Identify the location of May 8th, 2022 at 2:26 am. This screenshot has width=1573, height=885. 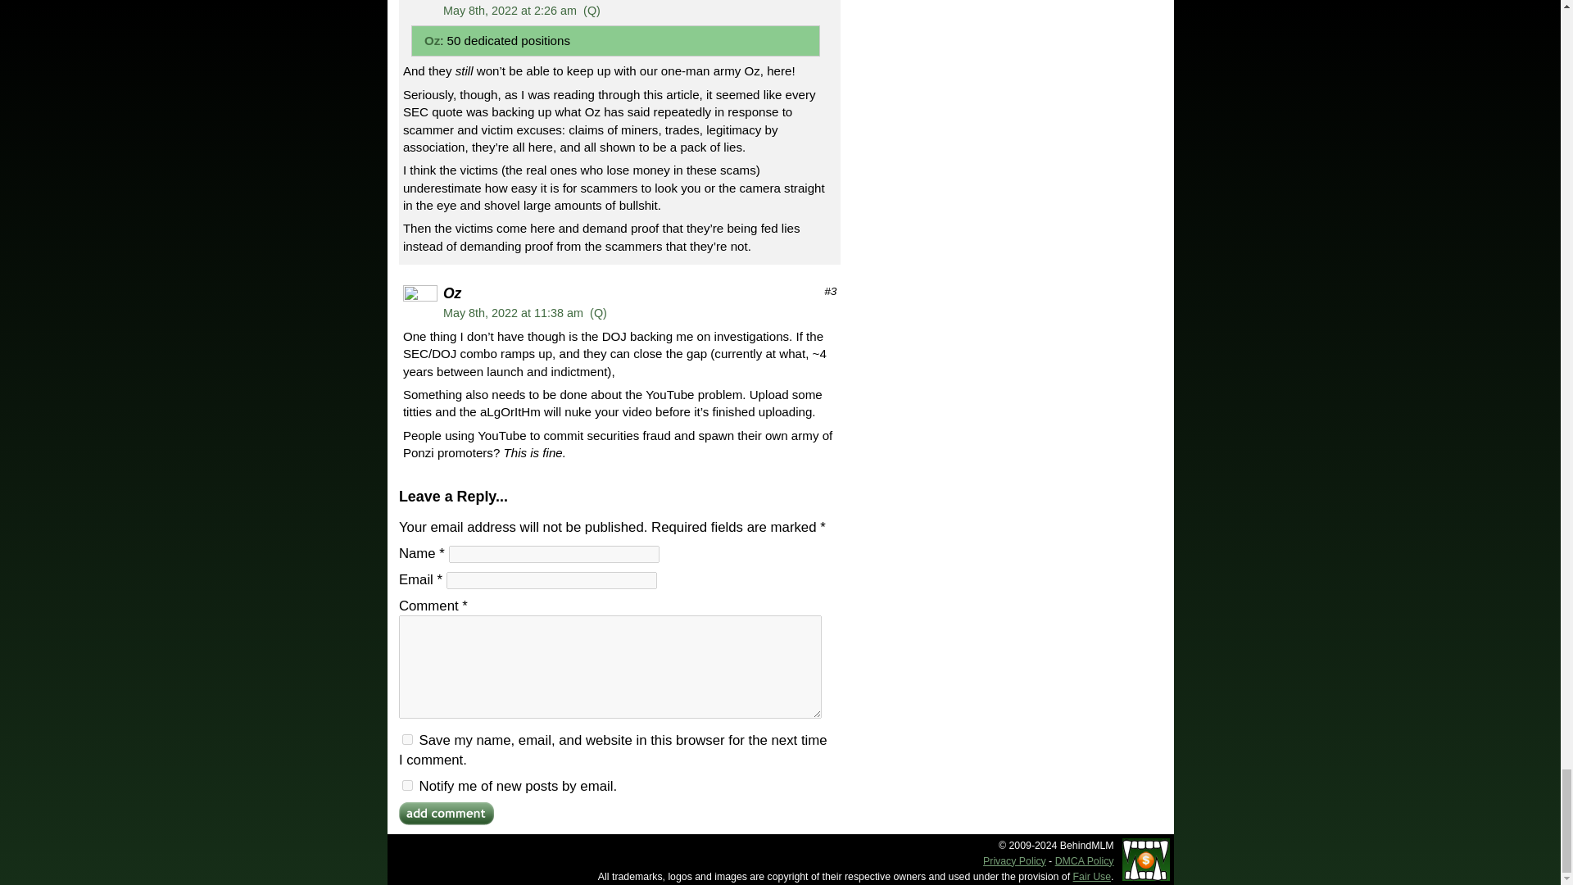
(510, 10).